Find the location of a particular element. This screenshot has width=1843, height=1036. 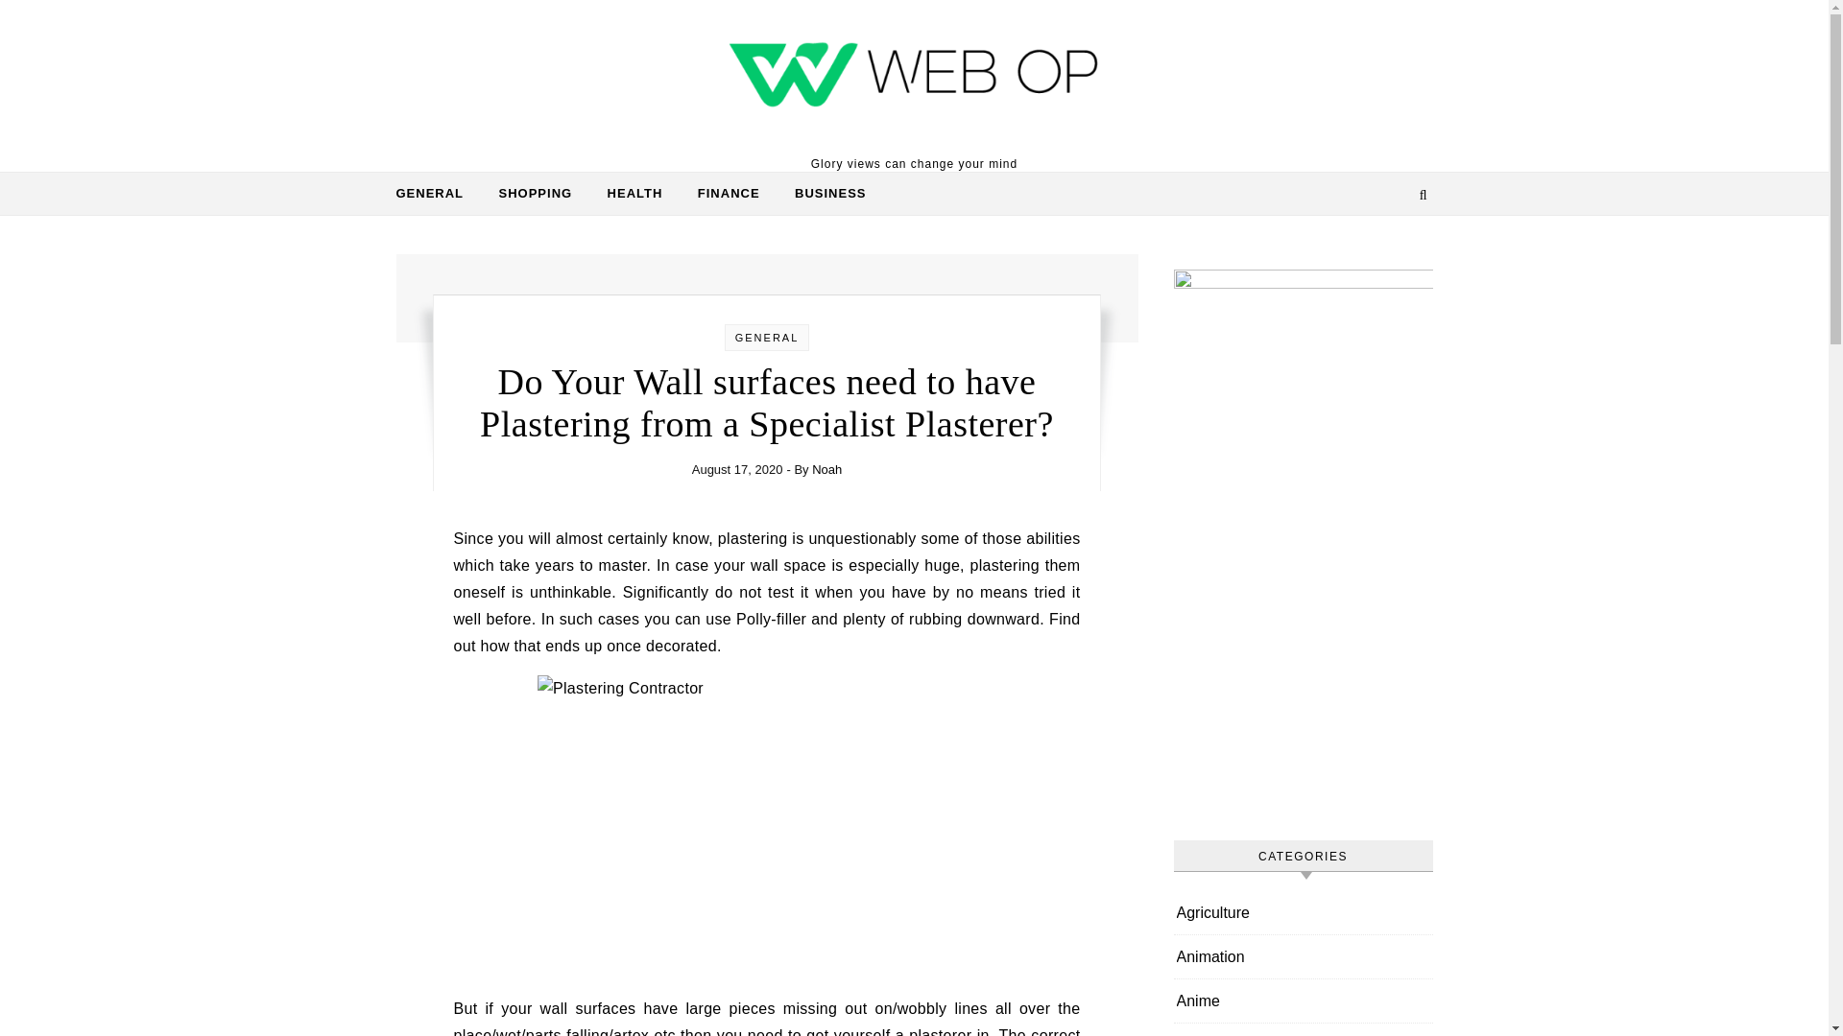

SHOPPING is located at coordinates (536, 194).